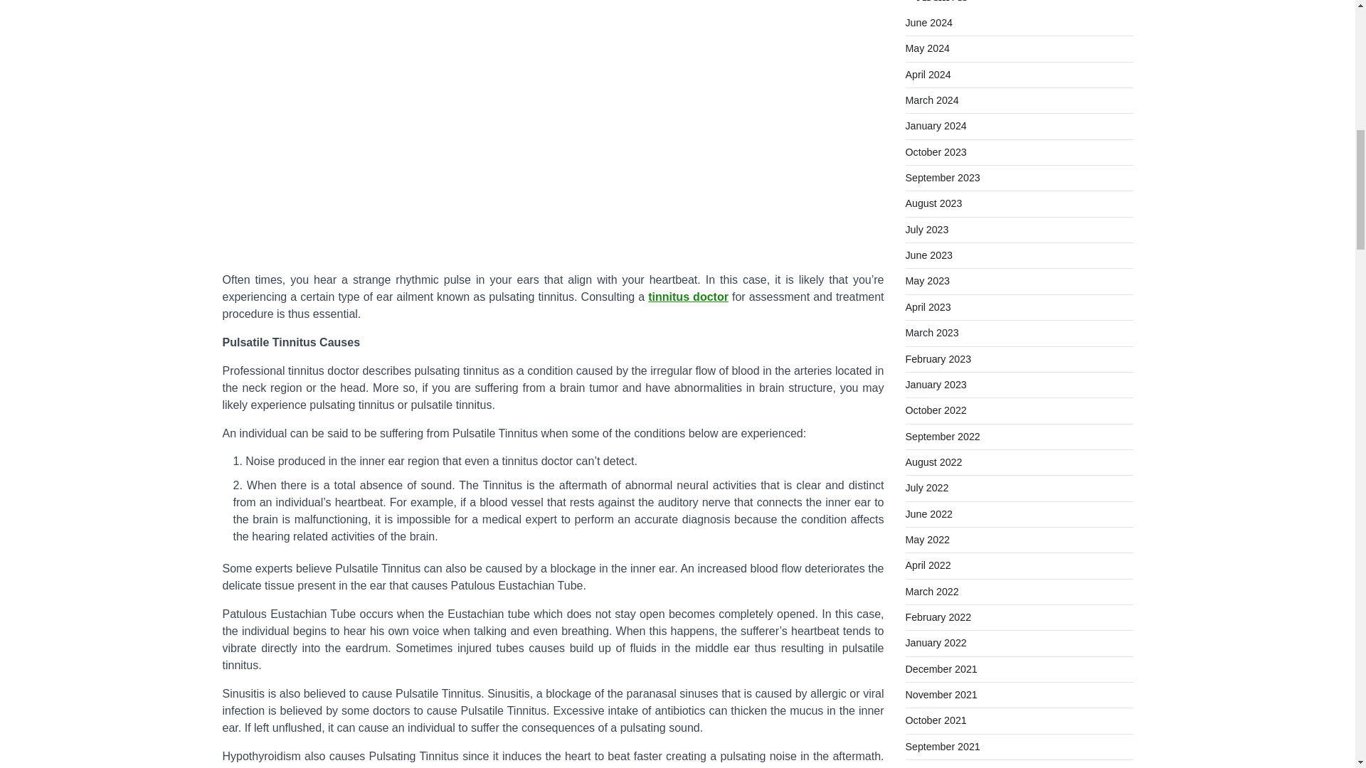 The image size is (1366, 768). I want to click on August 2023, so click(933, 203).